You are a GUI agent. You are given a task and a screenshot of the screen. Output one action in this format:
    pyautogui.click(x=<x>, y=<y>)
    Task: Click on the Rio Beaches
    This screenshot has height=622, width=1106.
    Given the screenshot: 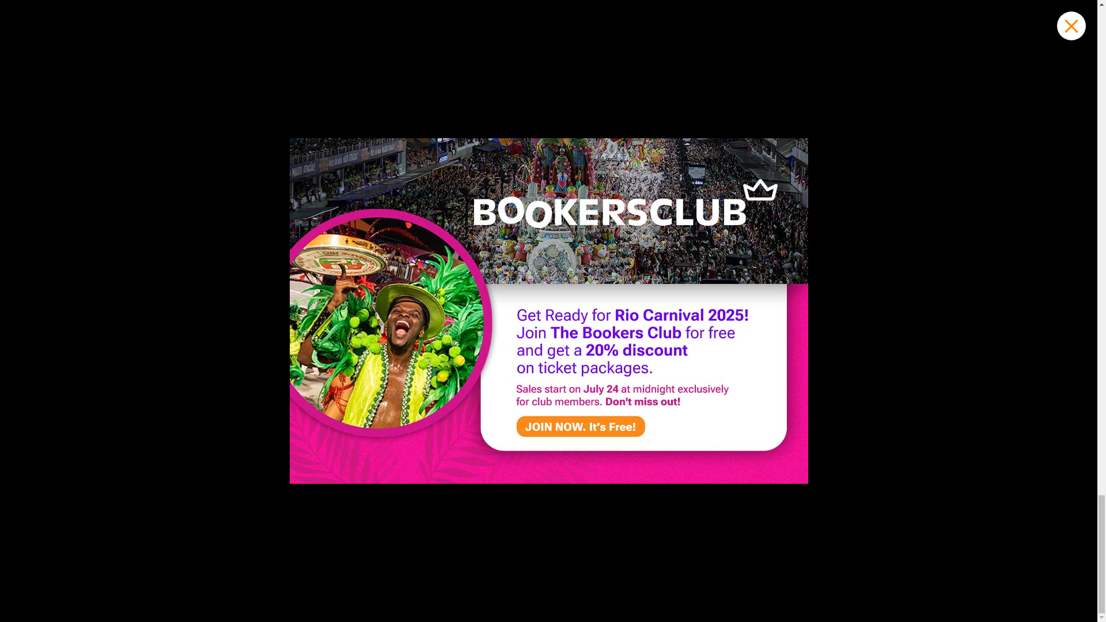 What is the action you would take?
    pyautogui.click(x=410, y=244)
    